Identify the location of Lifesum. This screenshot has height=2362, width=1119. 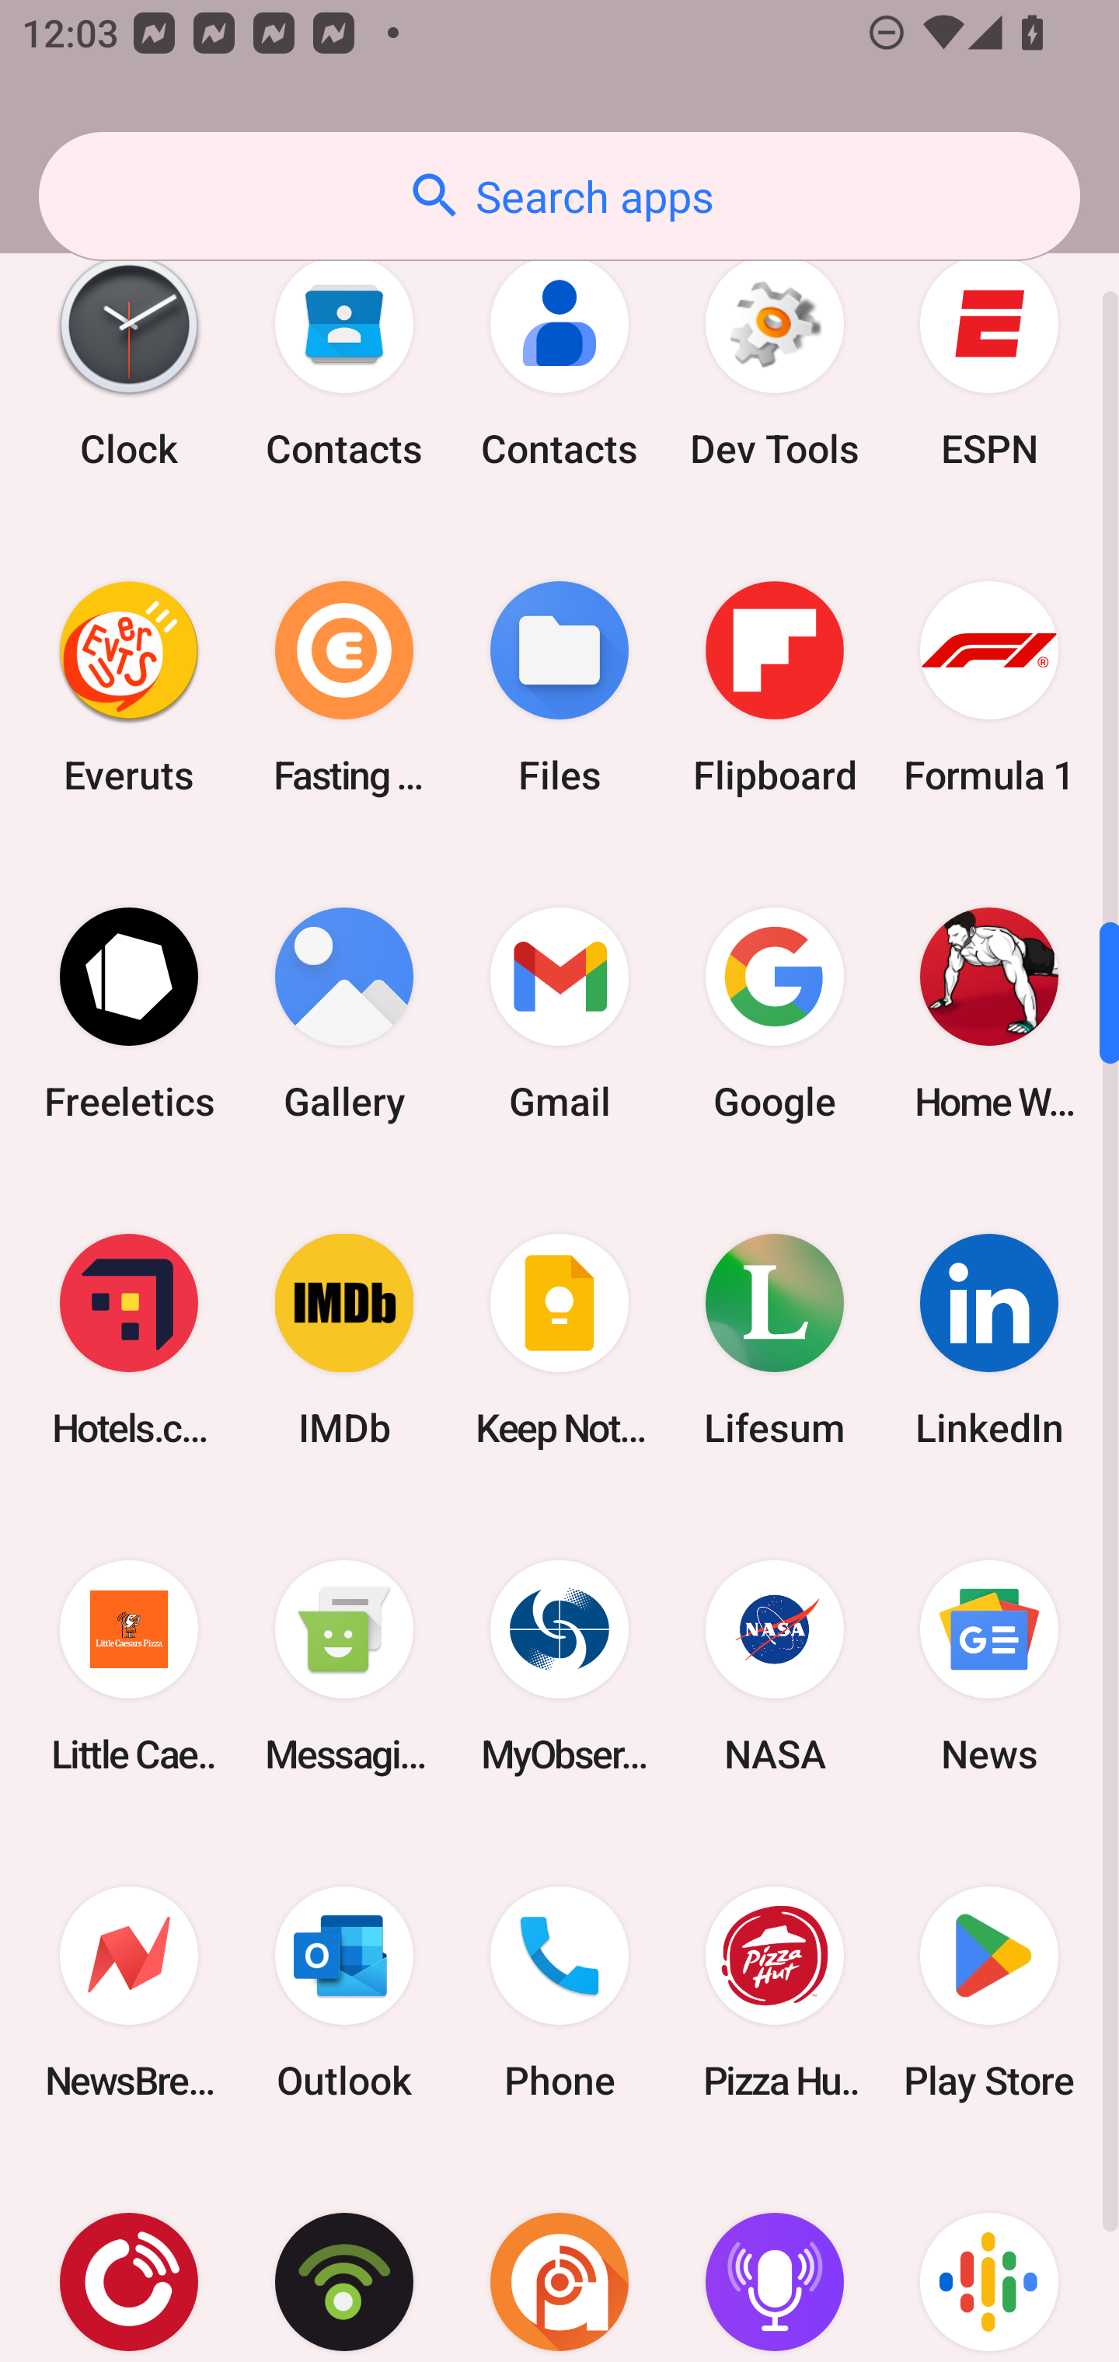
(774, 1340).